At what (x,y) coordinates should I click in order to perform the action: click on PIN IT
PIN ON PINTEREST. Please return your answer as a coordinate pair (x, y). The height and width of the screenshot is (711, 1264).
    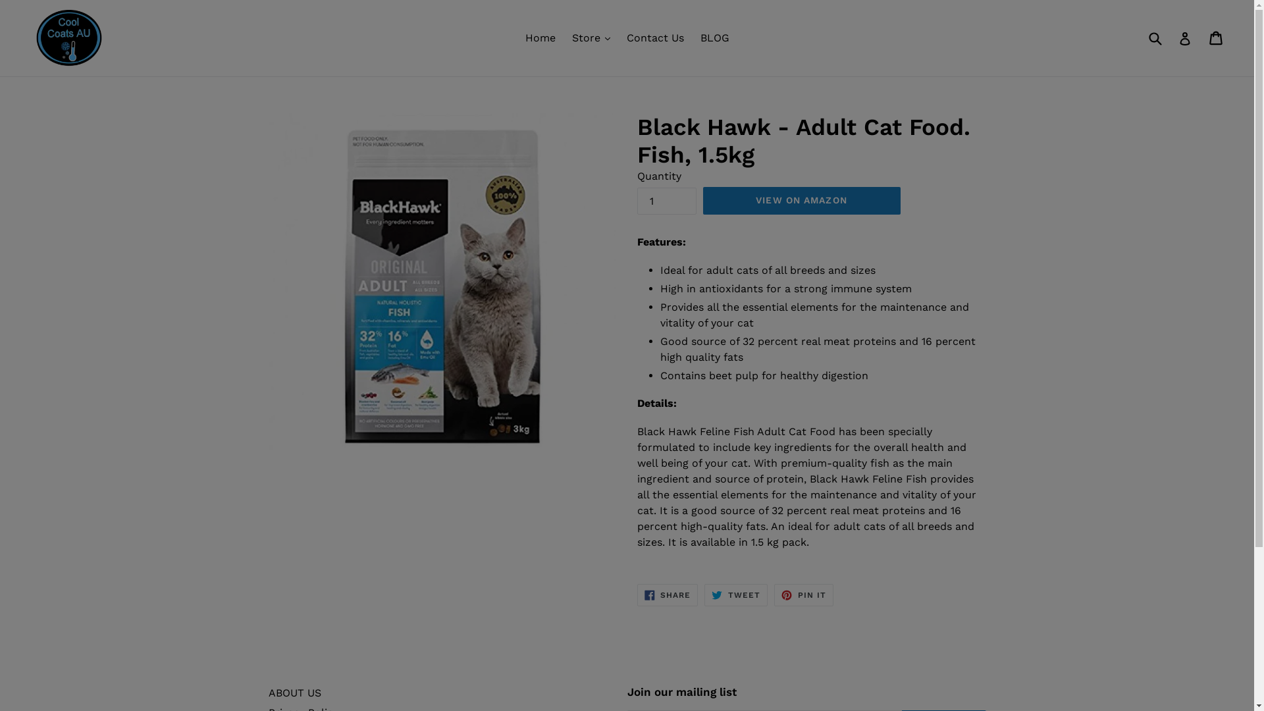
    Looking at the image, I should click on (804, 595).